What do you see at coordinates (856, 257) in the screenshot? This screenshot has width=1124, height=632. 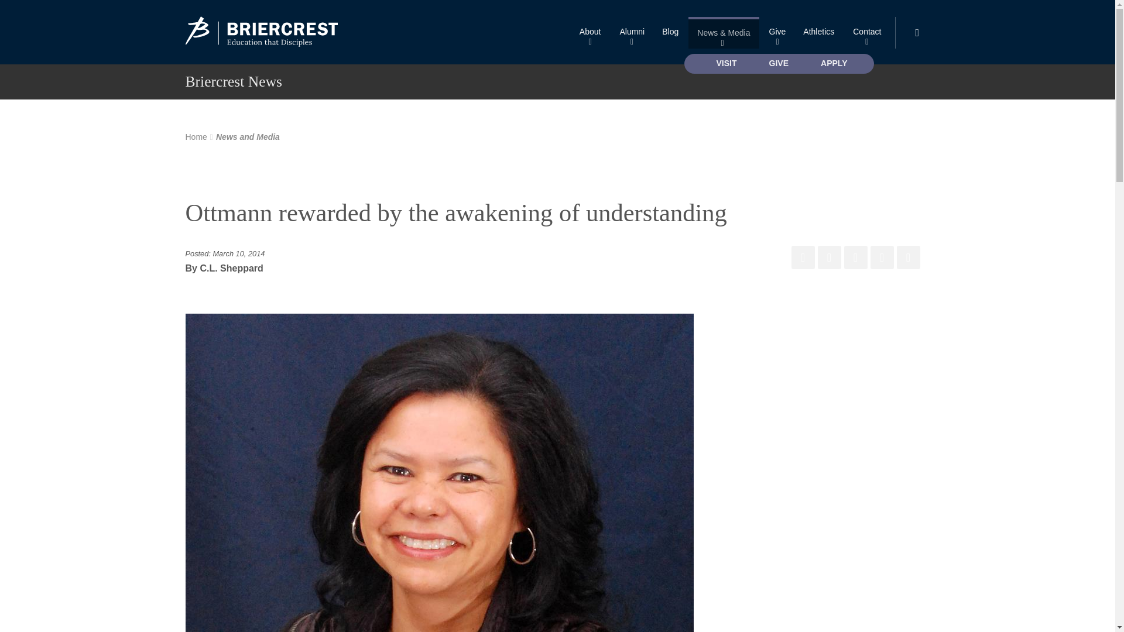 I see `share this to Pinterest` at bounding box center [856, 257].